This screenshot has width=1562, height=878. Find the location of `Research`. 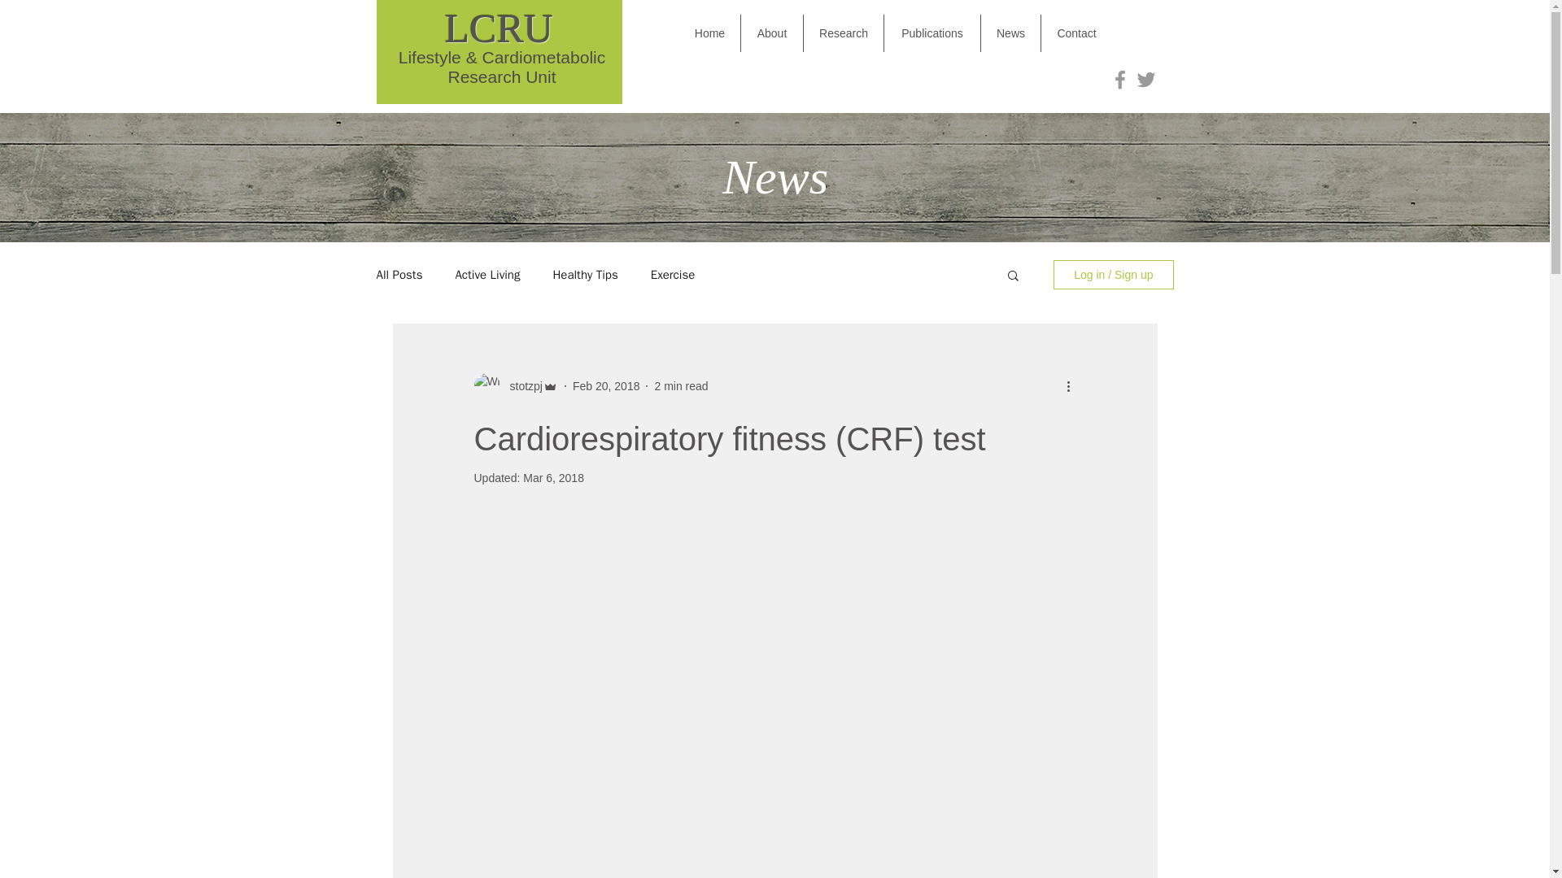

Research is located at coordinates (844, 33).